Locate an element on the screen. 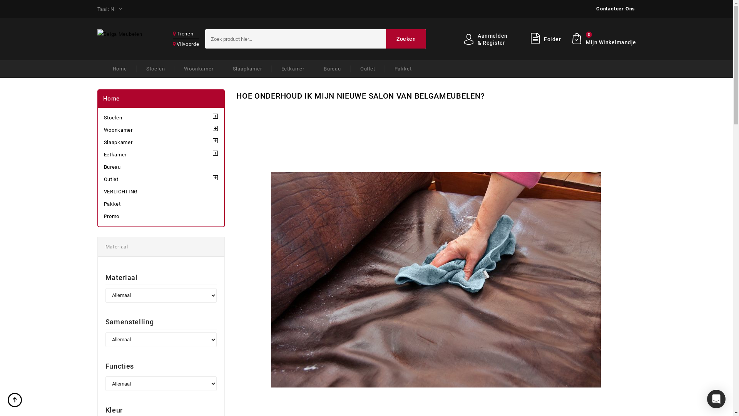 The image size is (739, 416). Home is located at coordinates (112, 99).